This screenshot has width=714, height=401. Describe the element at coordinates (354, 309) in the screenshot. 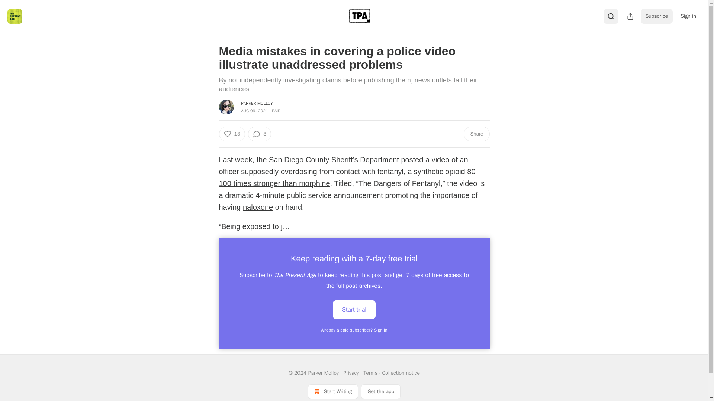

I see `Start trial` at that location.